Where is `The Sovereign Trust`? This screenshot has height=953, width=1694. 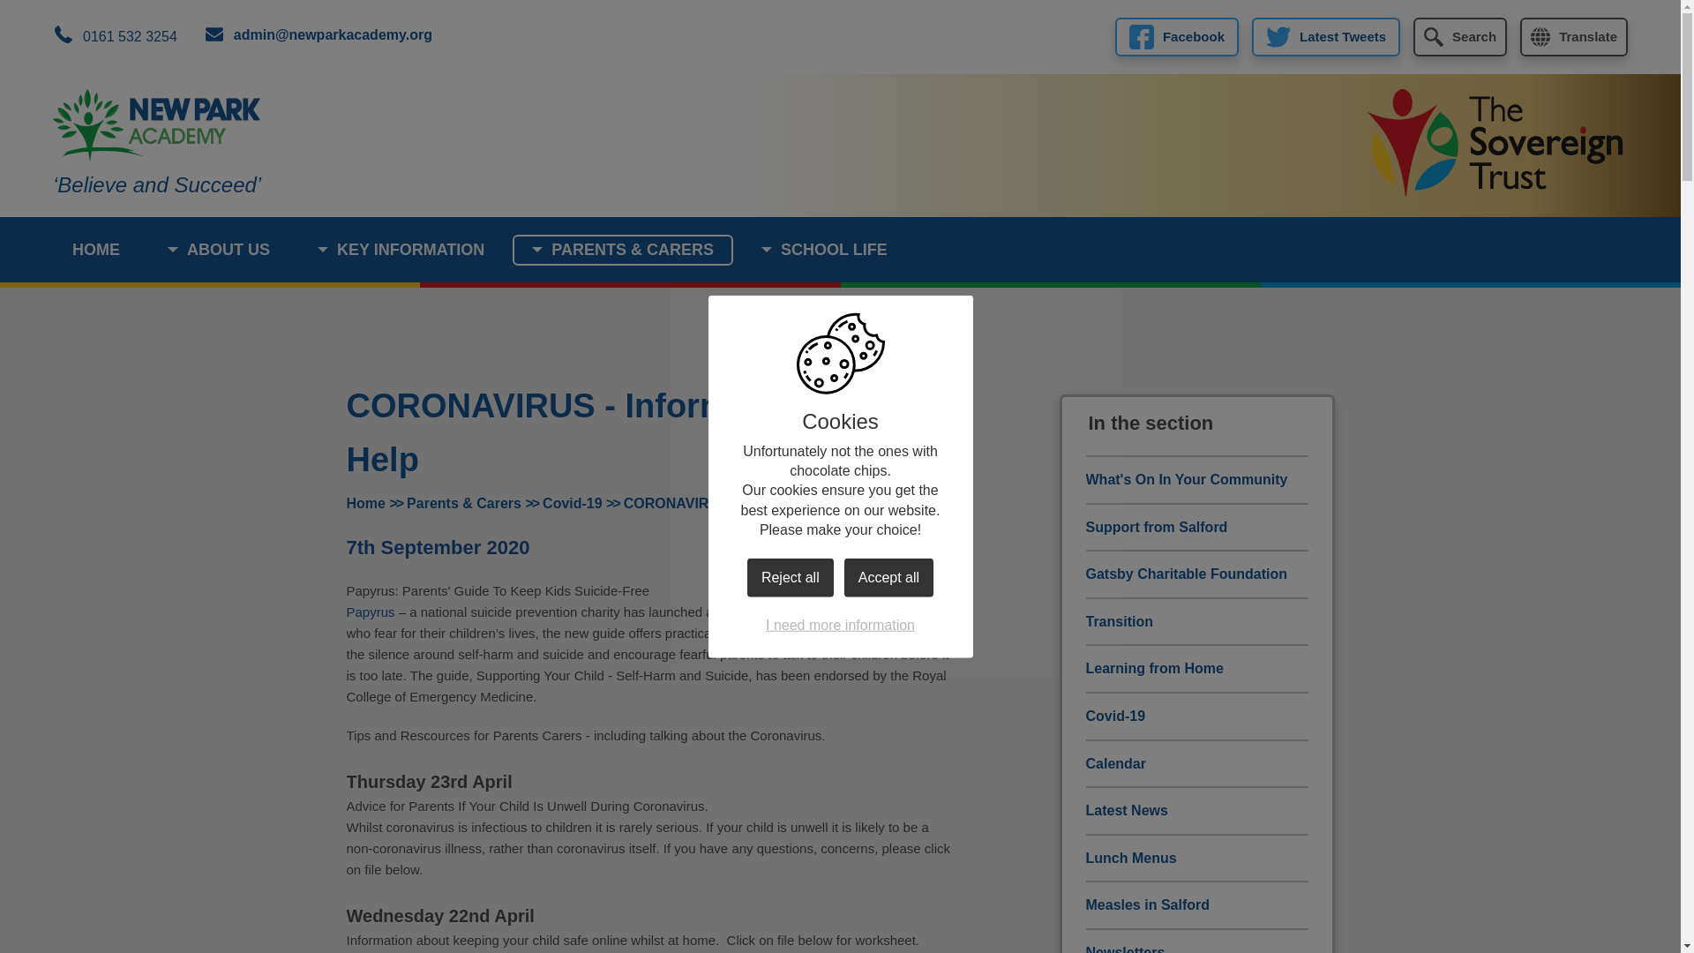
The Sovereign Trust is located at coordinates (1495, 145).